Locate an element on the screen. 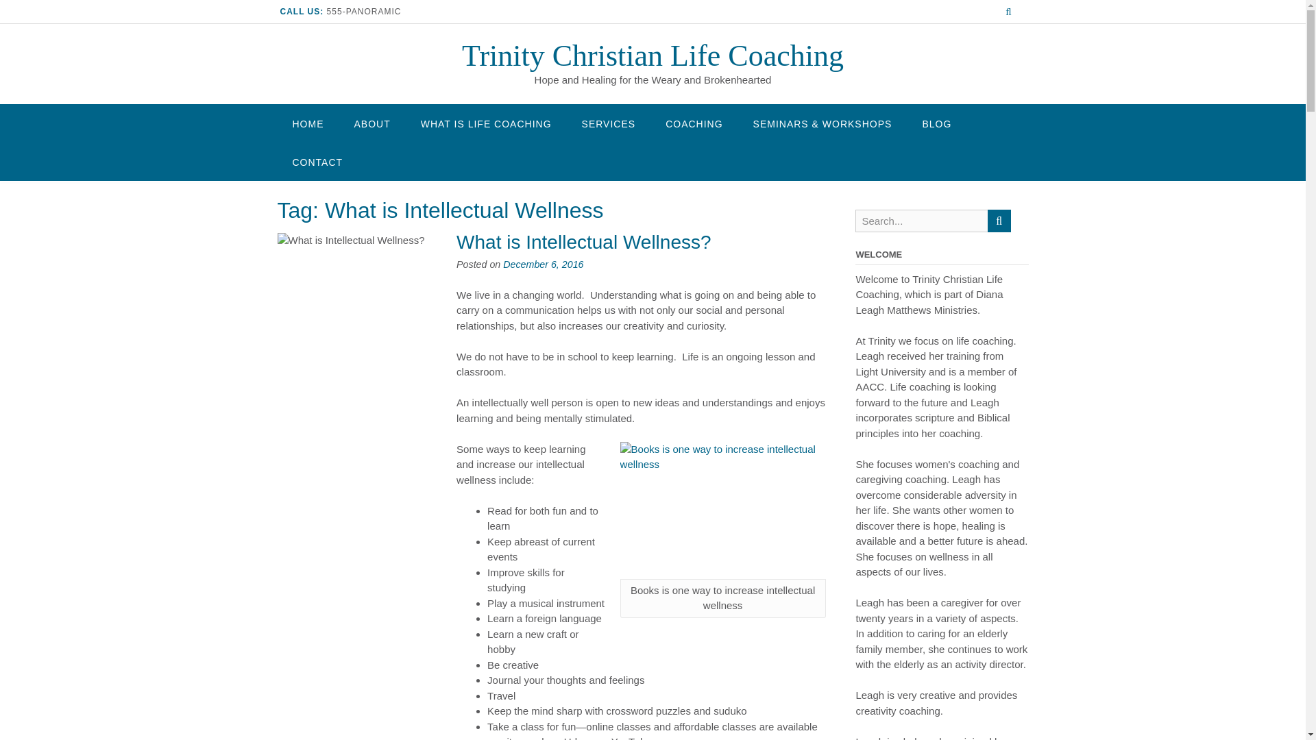 The width and height of the screenshot is (1316, 740). HOME is located at coordinates (307, 123).